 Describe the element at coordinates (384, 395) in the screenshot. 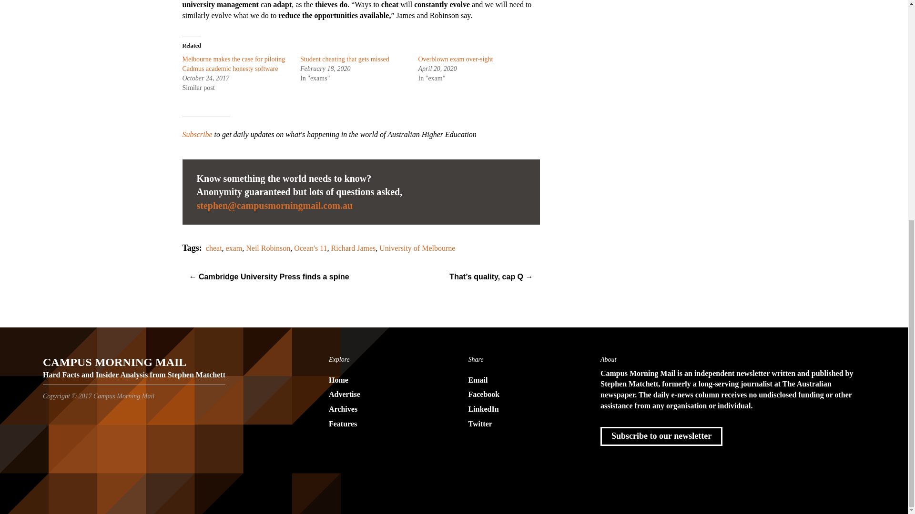

I see `Advertise` at that location.